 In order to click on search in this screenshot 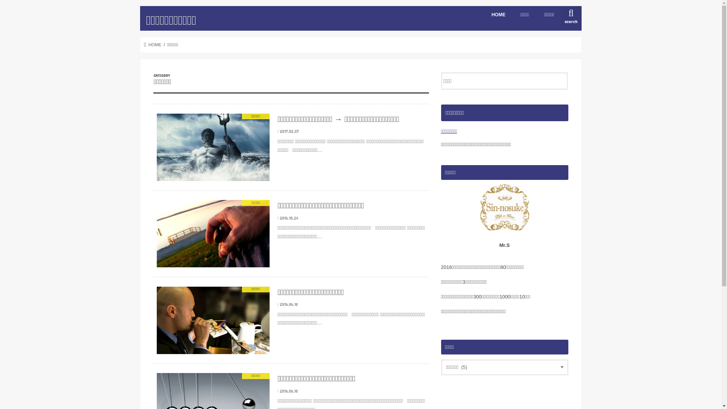, I will do `click(571, 17)`.